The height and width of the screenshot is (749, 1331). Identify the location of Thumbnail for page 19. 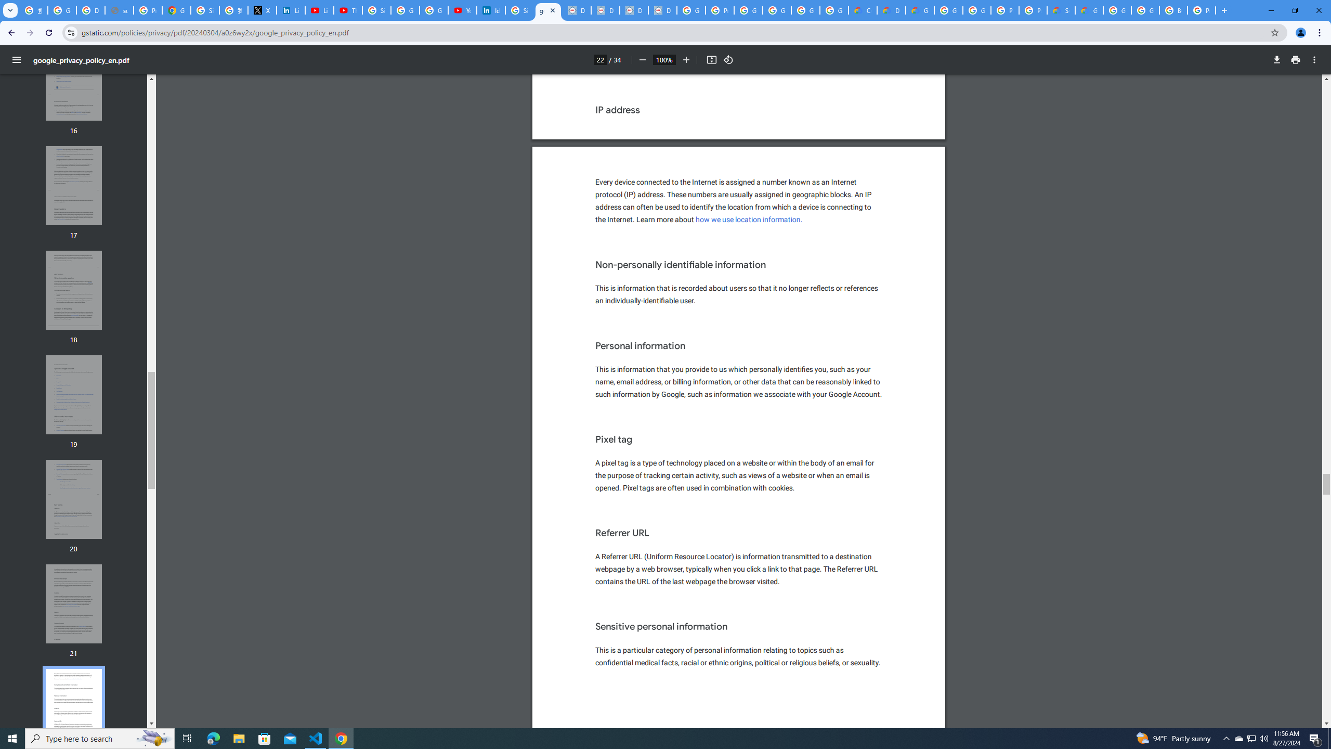
(74, 395).